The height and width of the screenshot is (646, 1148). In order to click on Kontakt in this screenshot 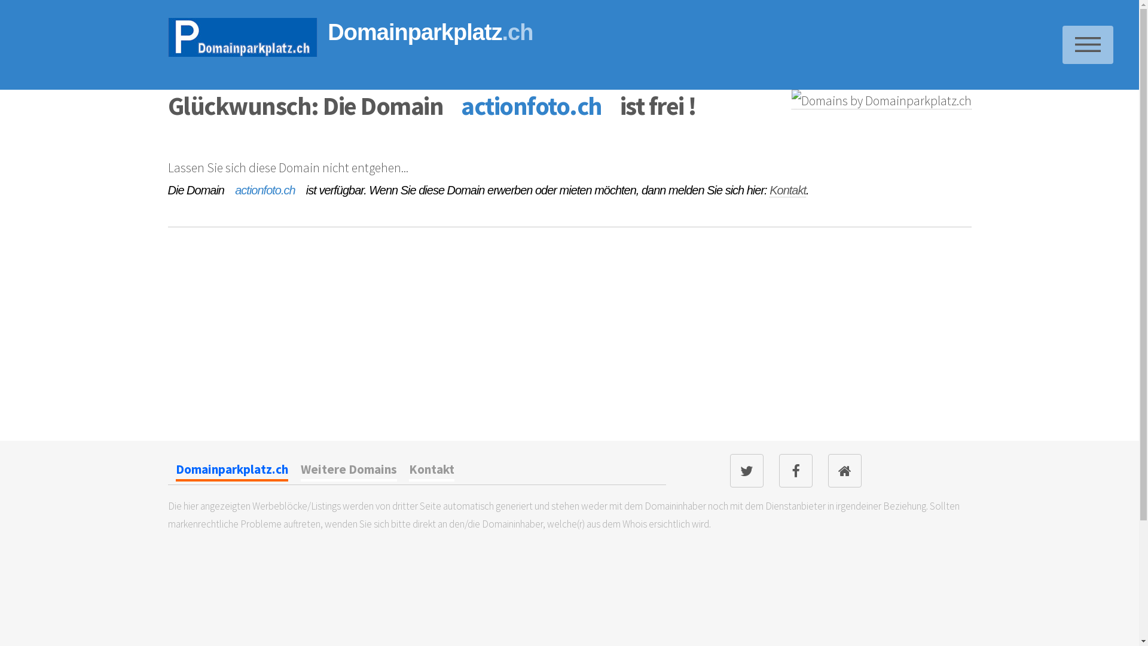, I will do `click(788, 190)`.